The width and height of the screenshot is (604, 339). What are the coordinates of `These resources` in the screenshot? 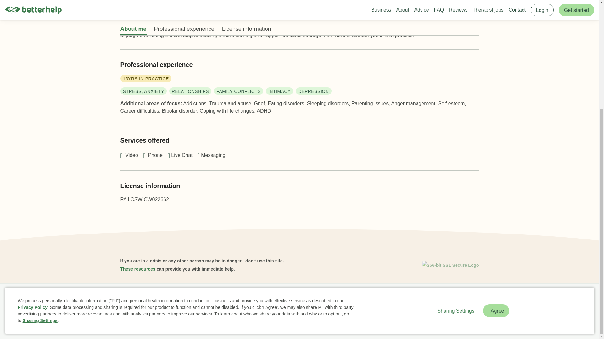 It's located at (138, 269).